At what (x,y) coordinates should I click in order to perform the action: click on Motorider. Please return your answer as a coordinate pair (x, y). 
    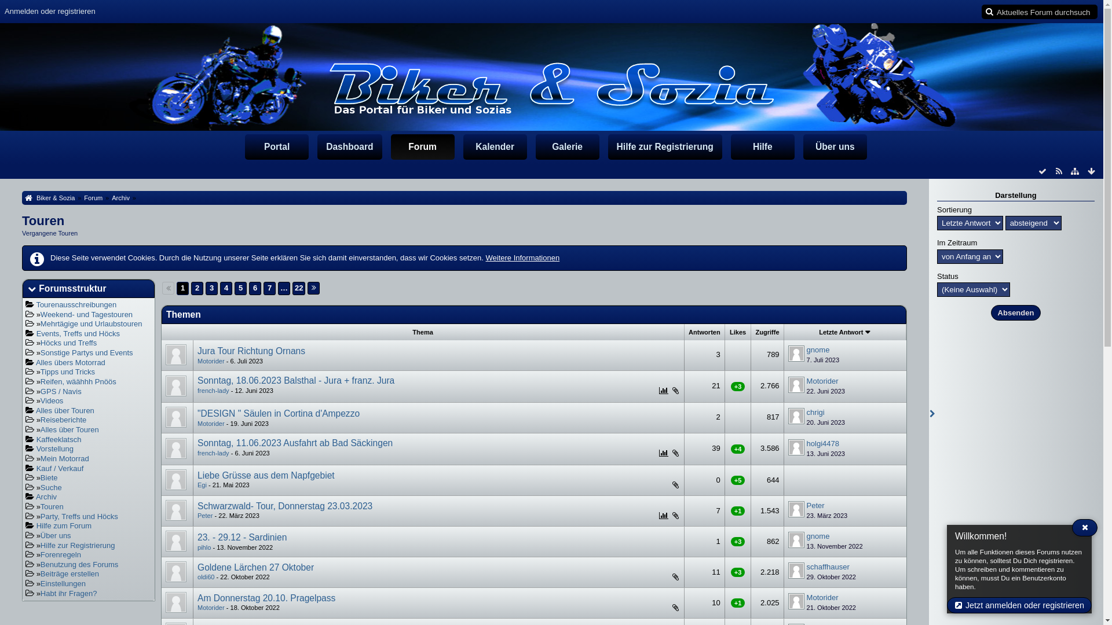
    Looking at the image, I should click on (822, 381).